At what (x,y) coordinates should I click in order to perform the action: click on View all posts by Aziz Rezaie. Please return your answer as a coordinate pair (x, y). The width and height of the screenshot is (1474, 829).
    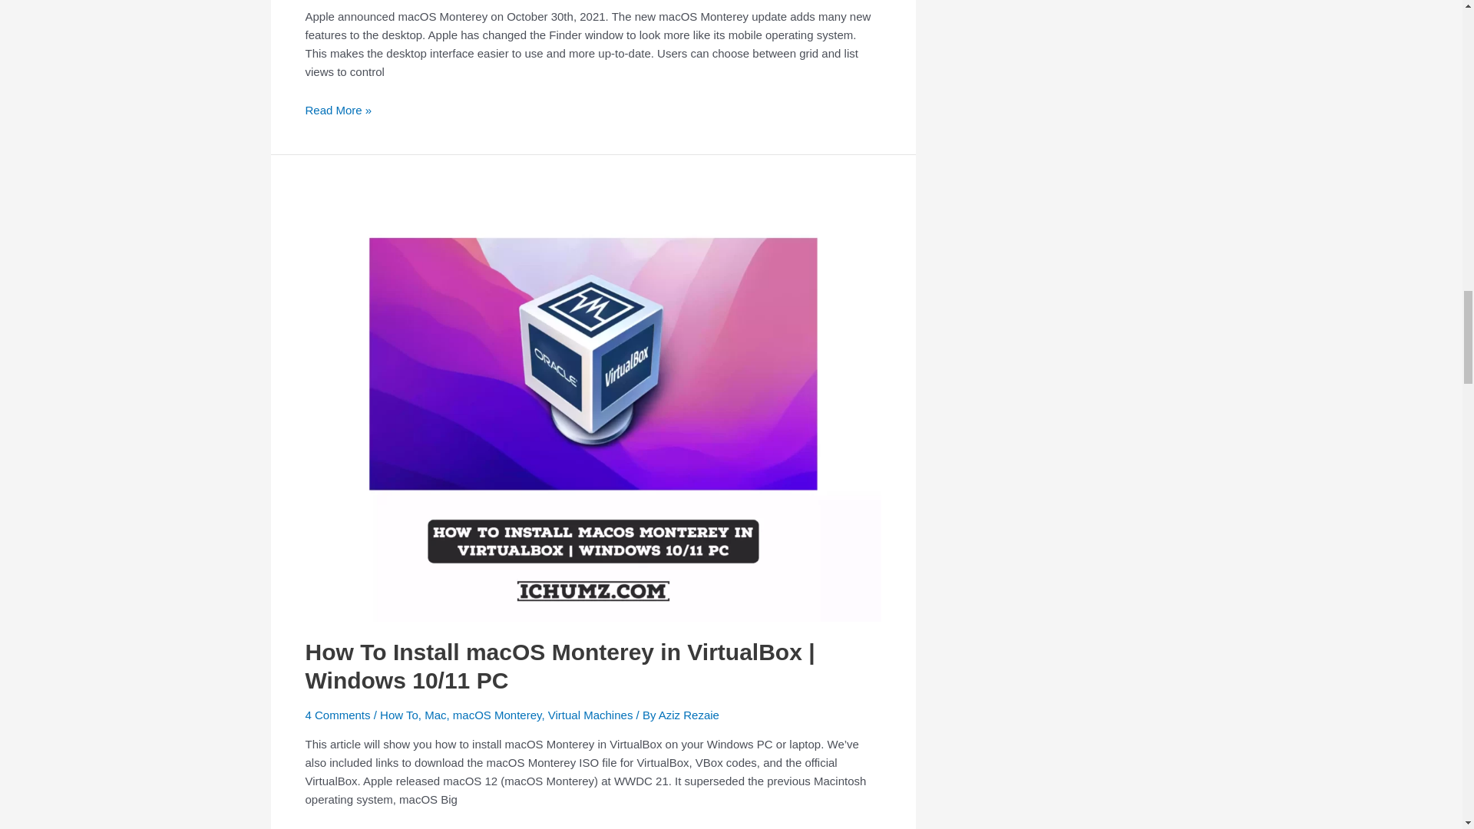
    Looking at the image, I should click on (689, 715).